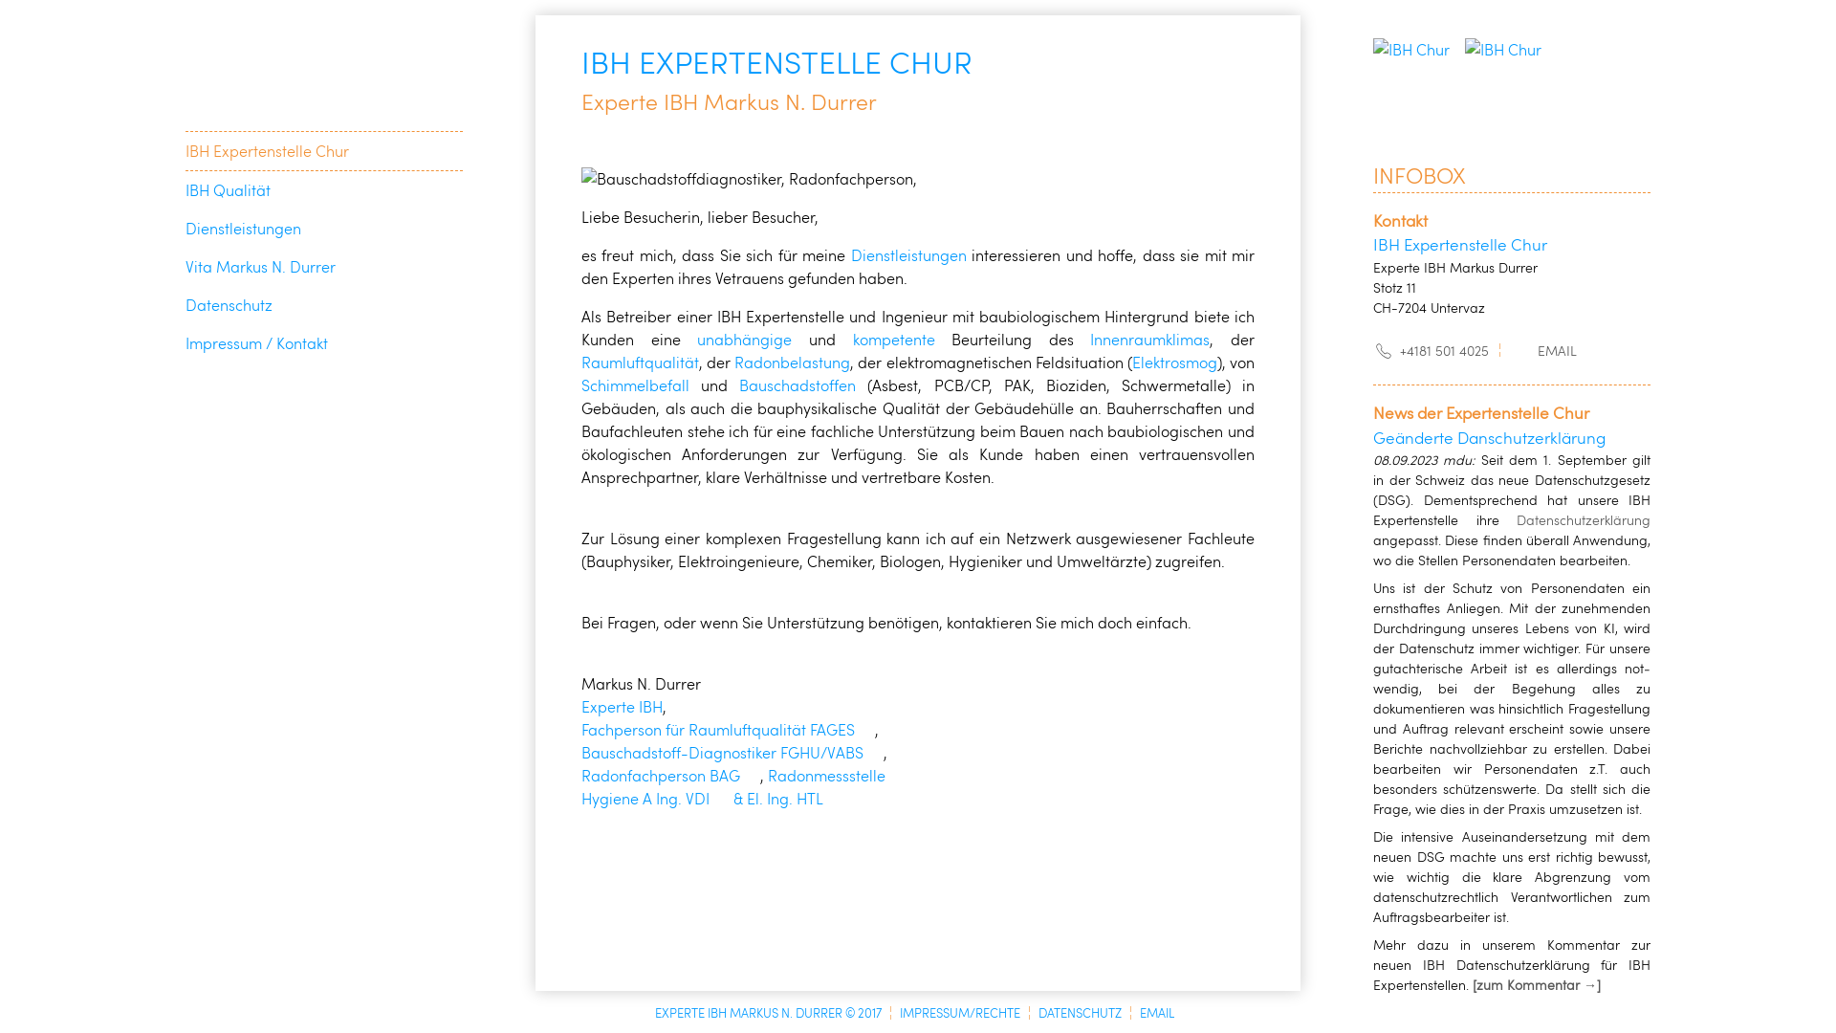 The image size is (1836, 1033). I want to click on Hygiene A Ing. VDI, so click(656, 798).